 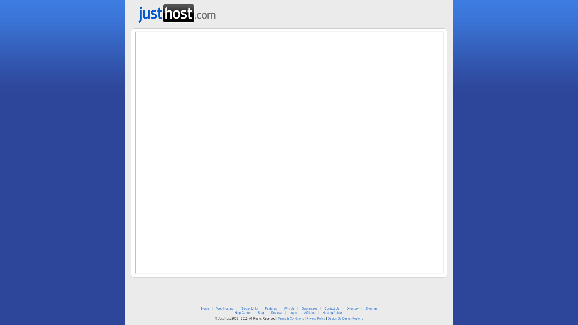 What do you see at coordinates (353, 309) in the screenshot?
I see `Directory` at bounding box center [353, 309].